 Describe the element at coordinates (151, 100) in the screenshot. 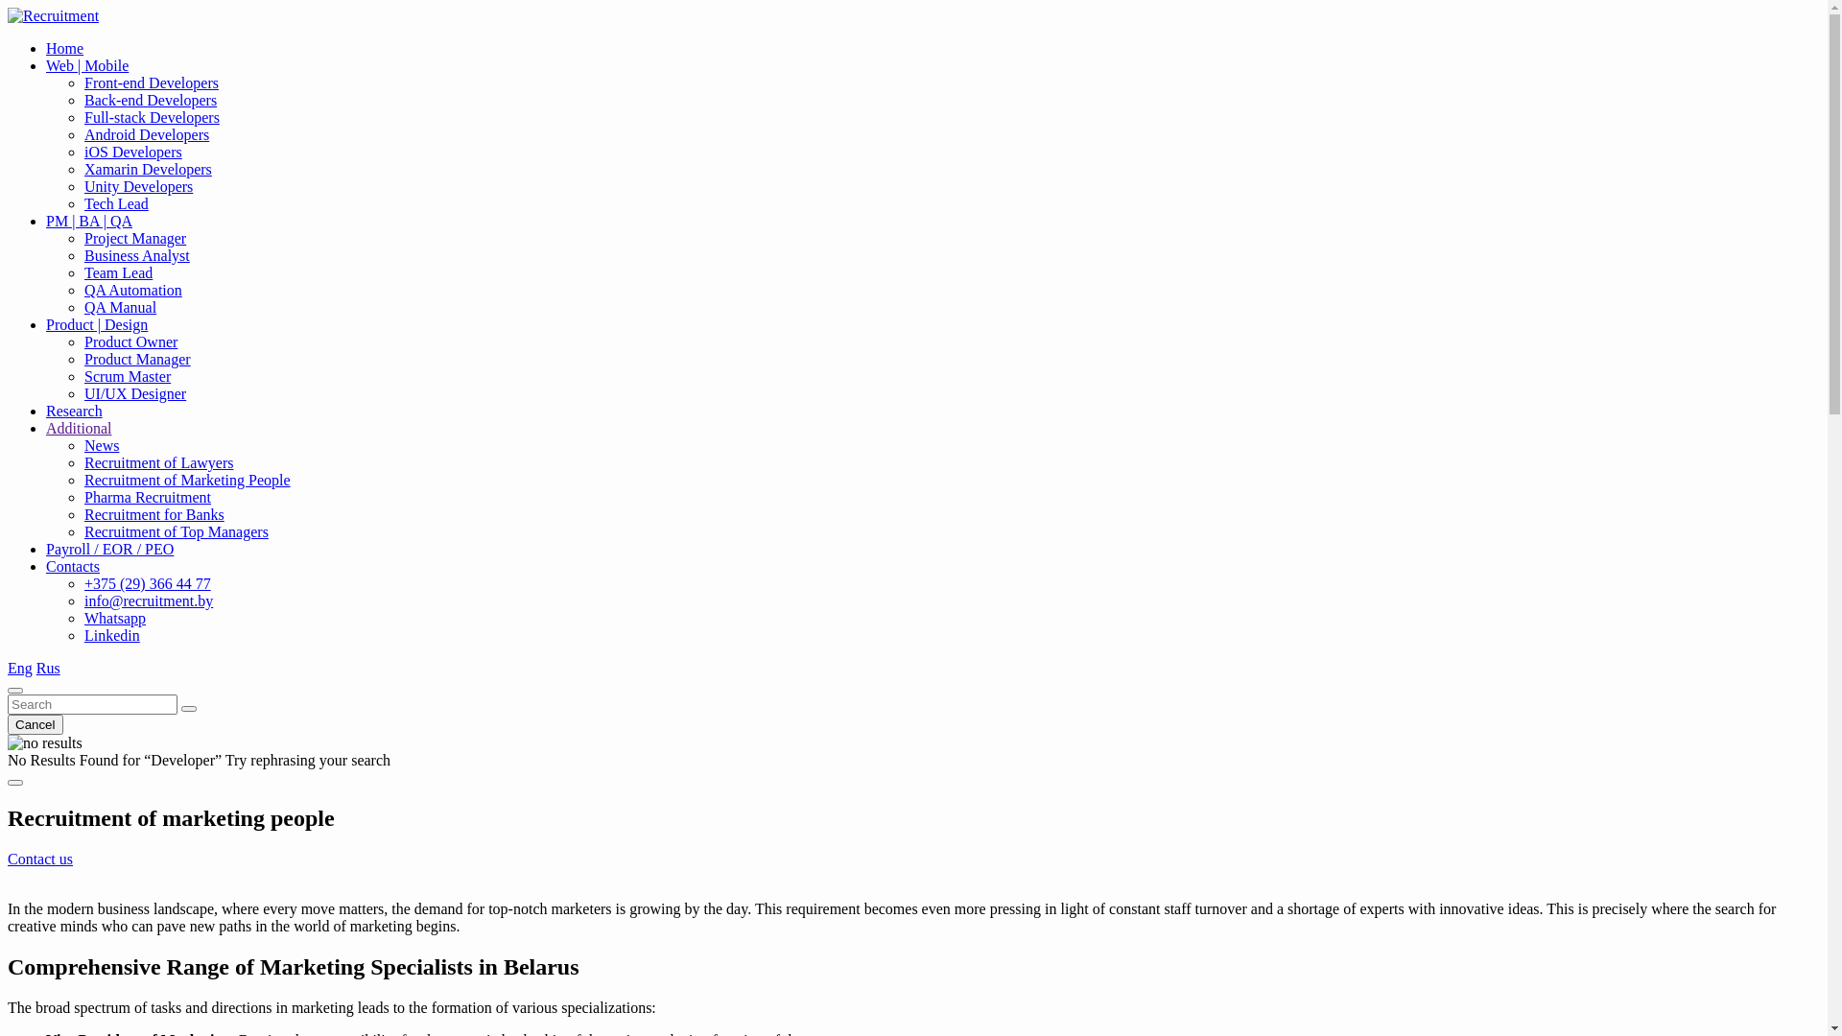

I see `Back-end Developers` at that location.